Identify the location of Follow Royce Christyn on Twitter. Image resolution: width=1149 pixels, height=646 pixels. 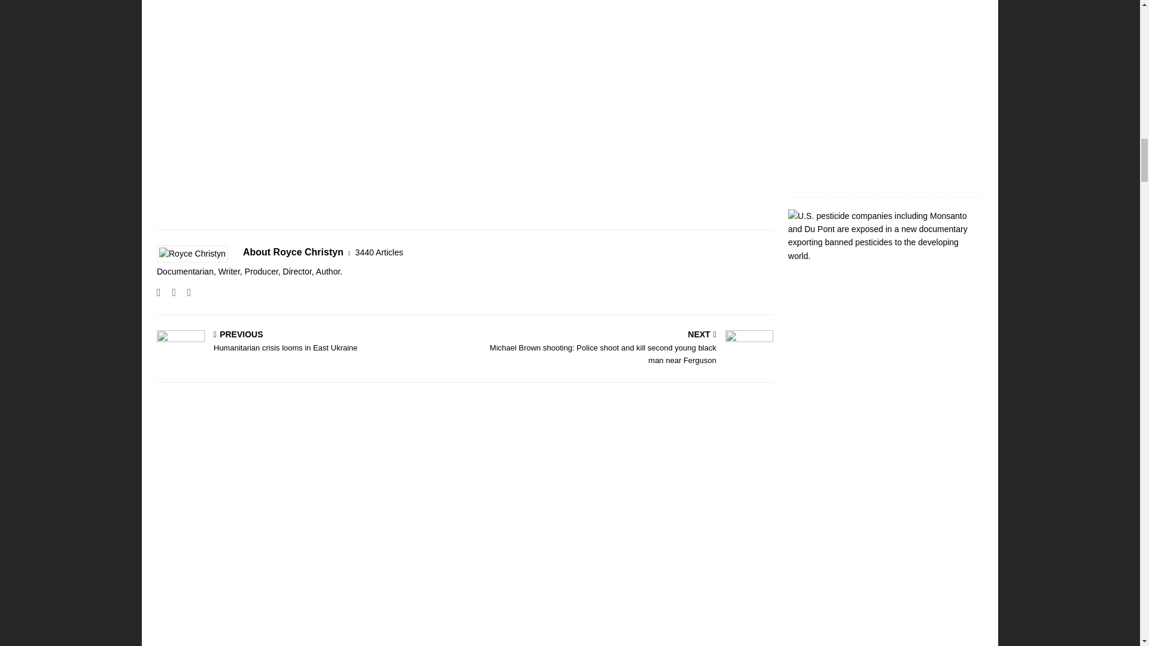
(184, 292).